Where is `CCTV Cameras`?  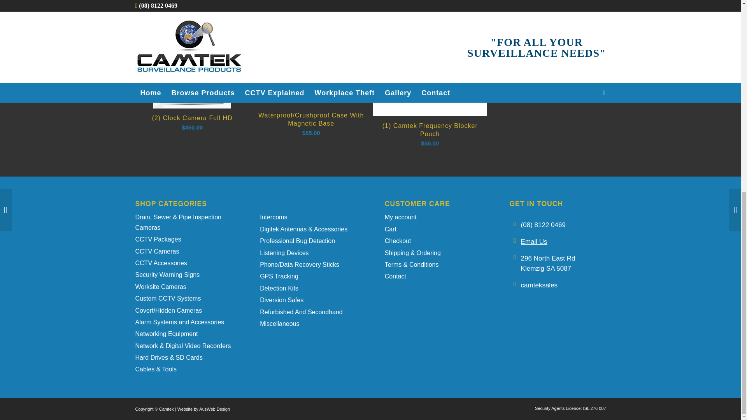 CCTV Cameras is located at coordinates (183, 250).